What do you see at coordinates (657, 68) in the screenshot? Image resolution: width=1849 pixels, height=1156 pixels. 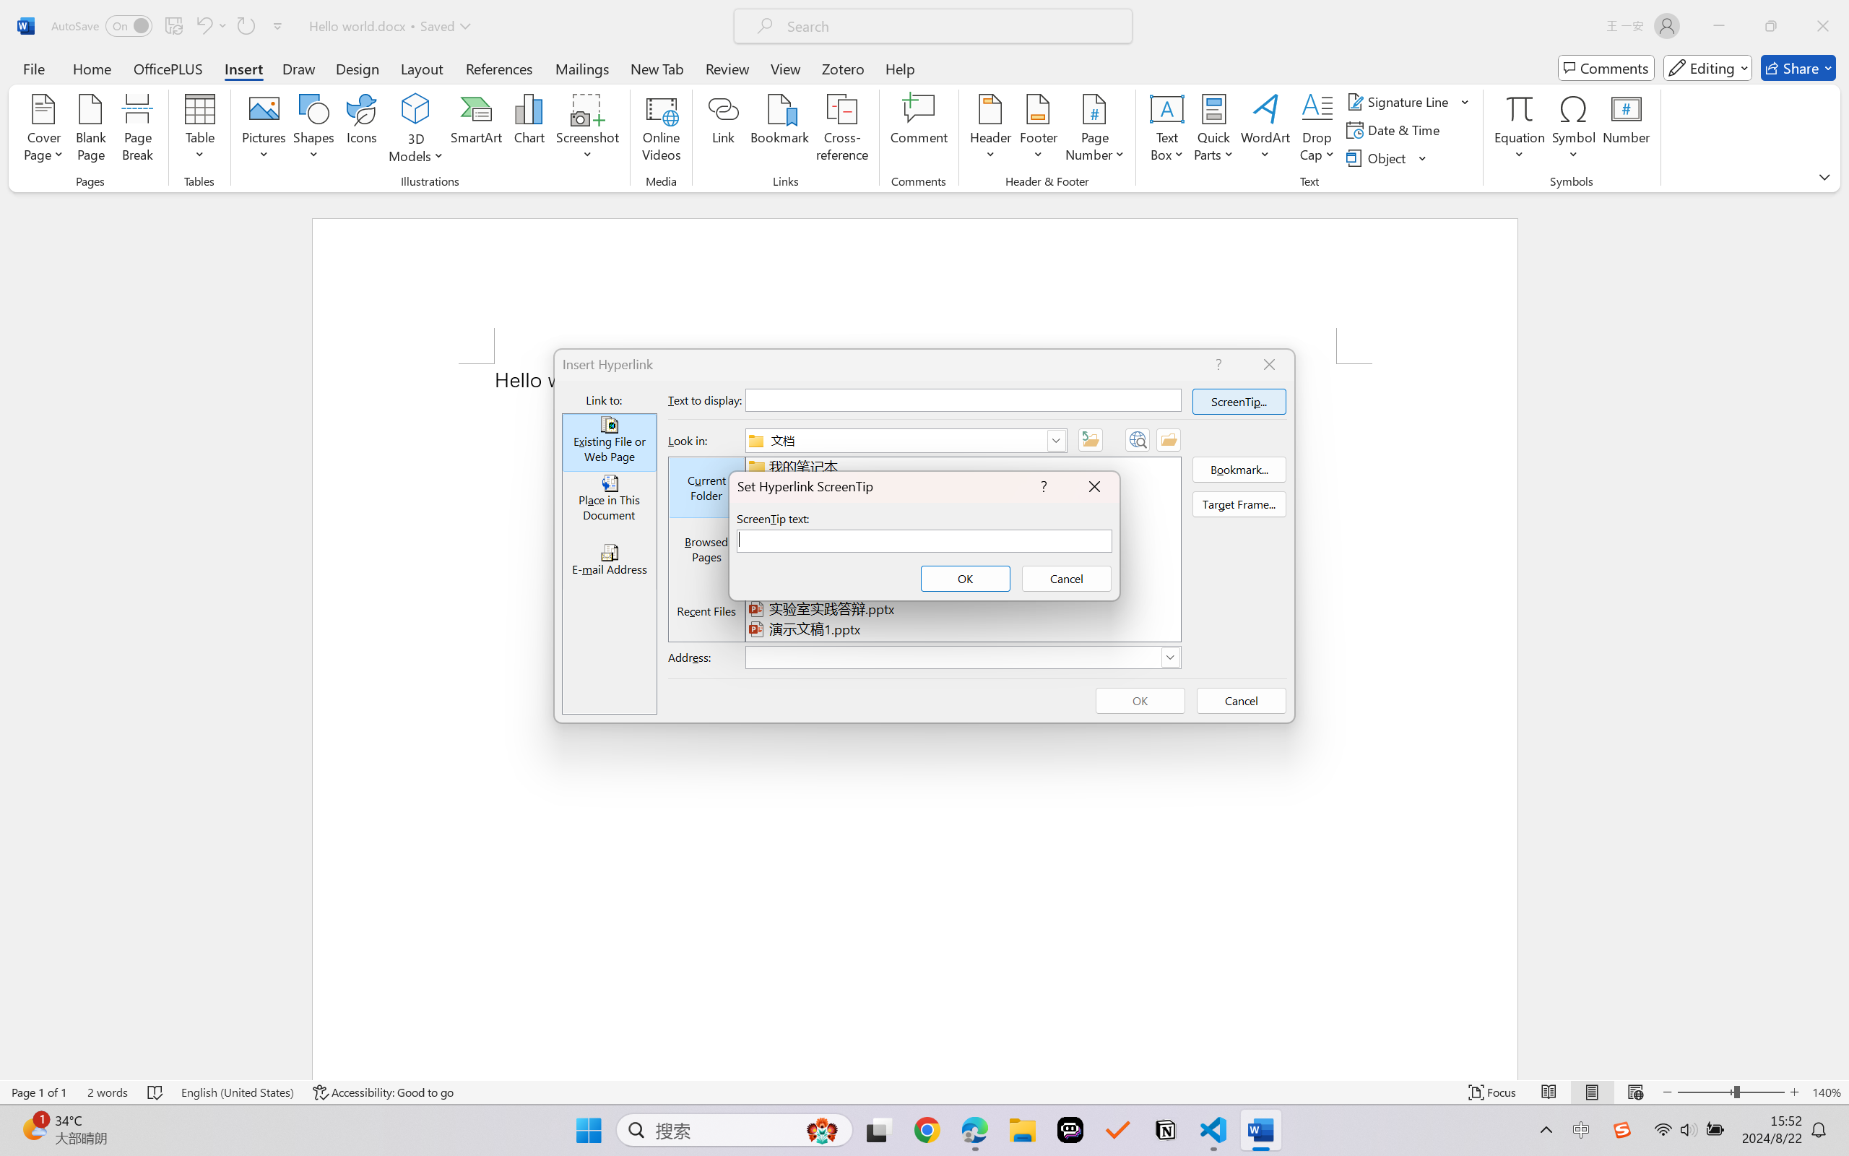 I see `New Tab` at bounding box center [657, 68].